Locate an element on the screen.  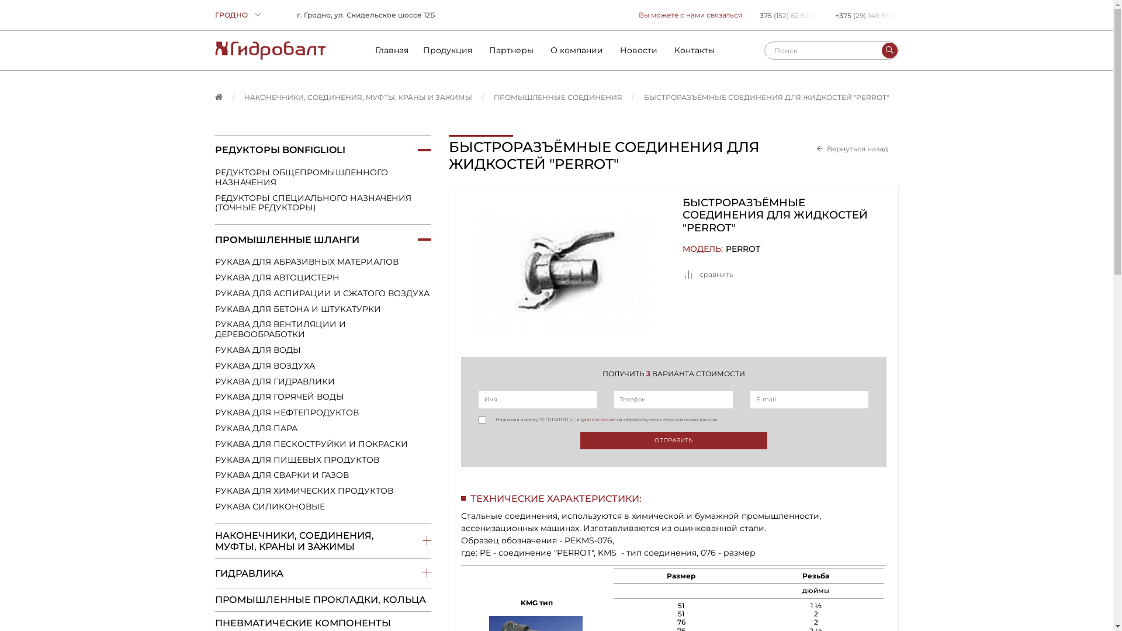
HIDROBALT.BY is located at coordinates (271, 50).